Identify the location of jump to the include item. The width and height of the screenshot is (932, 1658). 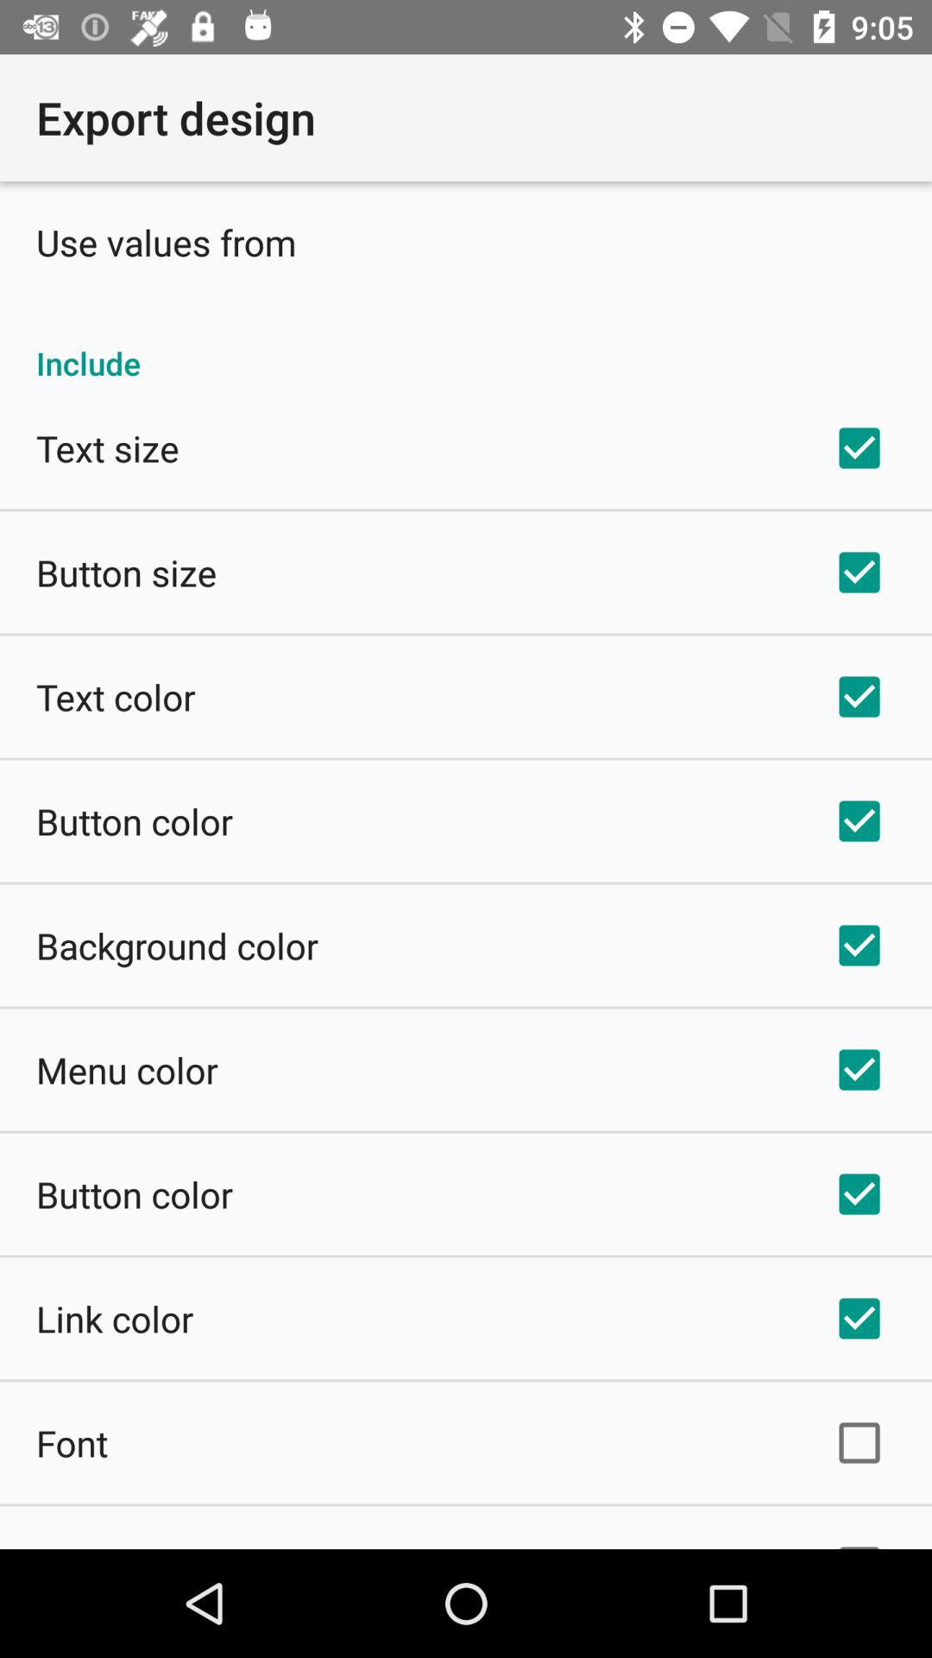
(466, 345).